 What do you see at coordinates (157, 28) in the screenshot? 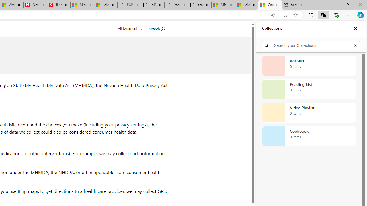
I see `Search Microsoft.com` at bounding box center [157, 28].